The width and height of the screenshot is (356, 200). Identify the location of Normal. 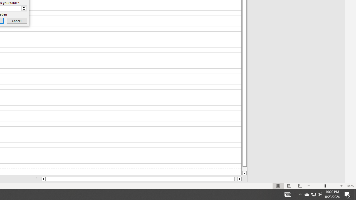
(278, 186).